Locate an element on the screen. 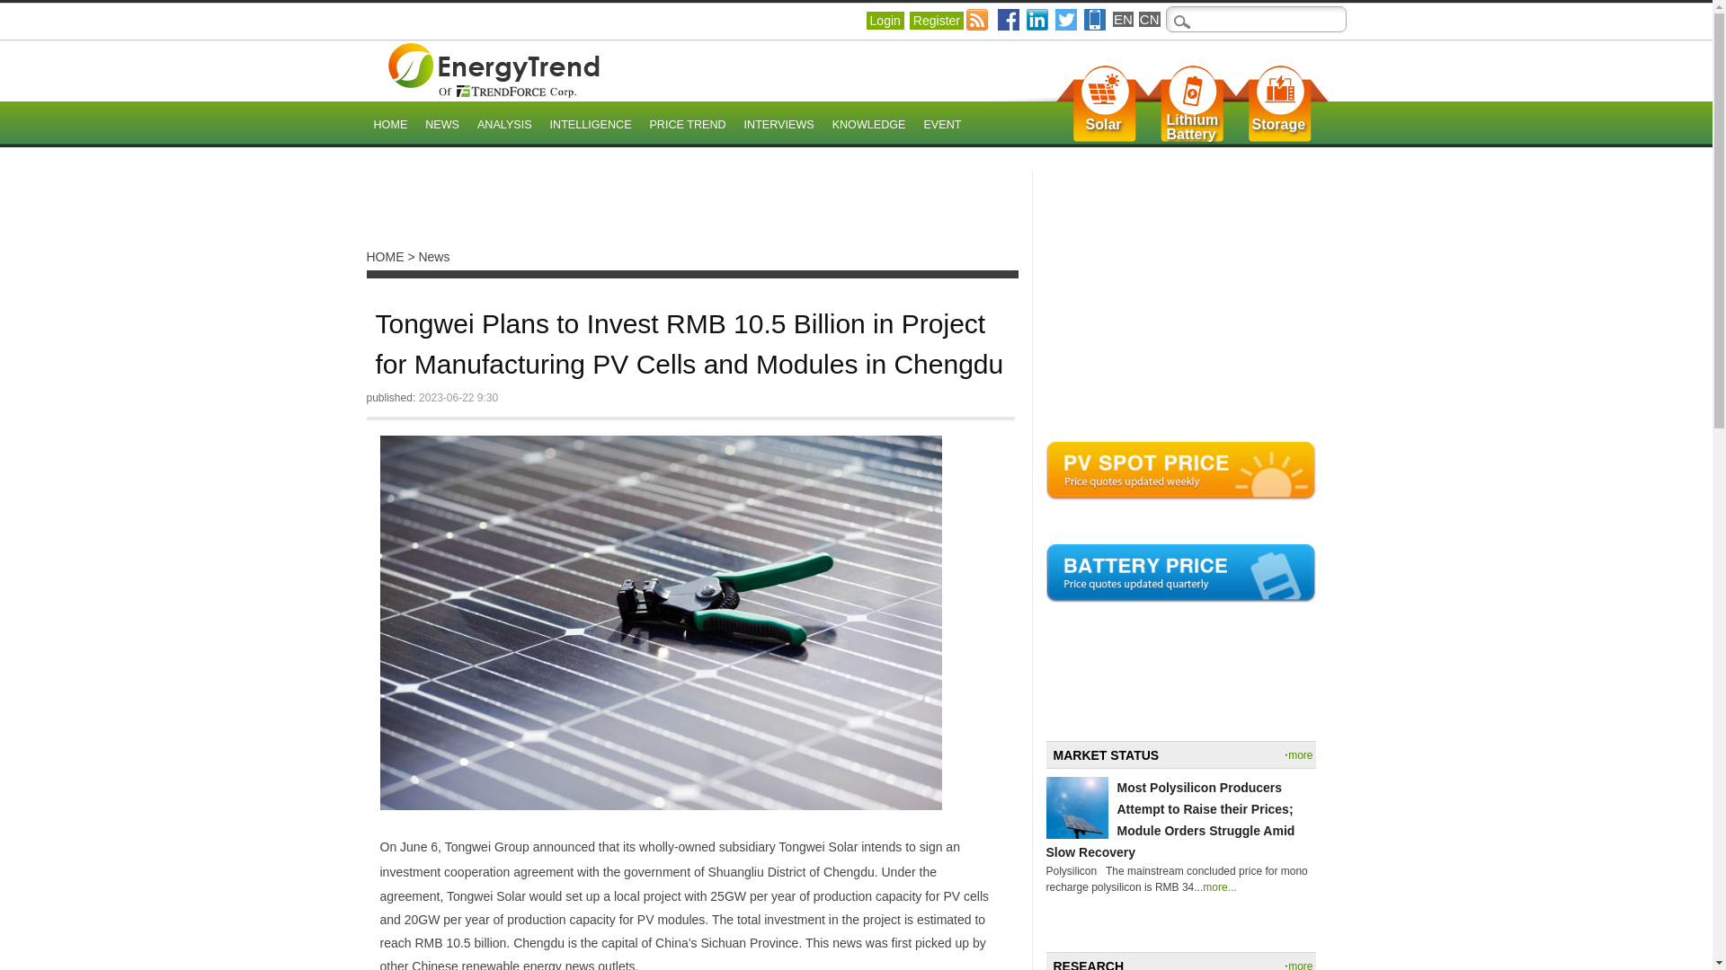 The width and height of the screenshot is (1726, 970). Register is located at coordinates (936, 20).